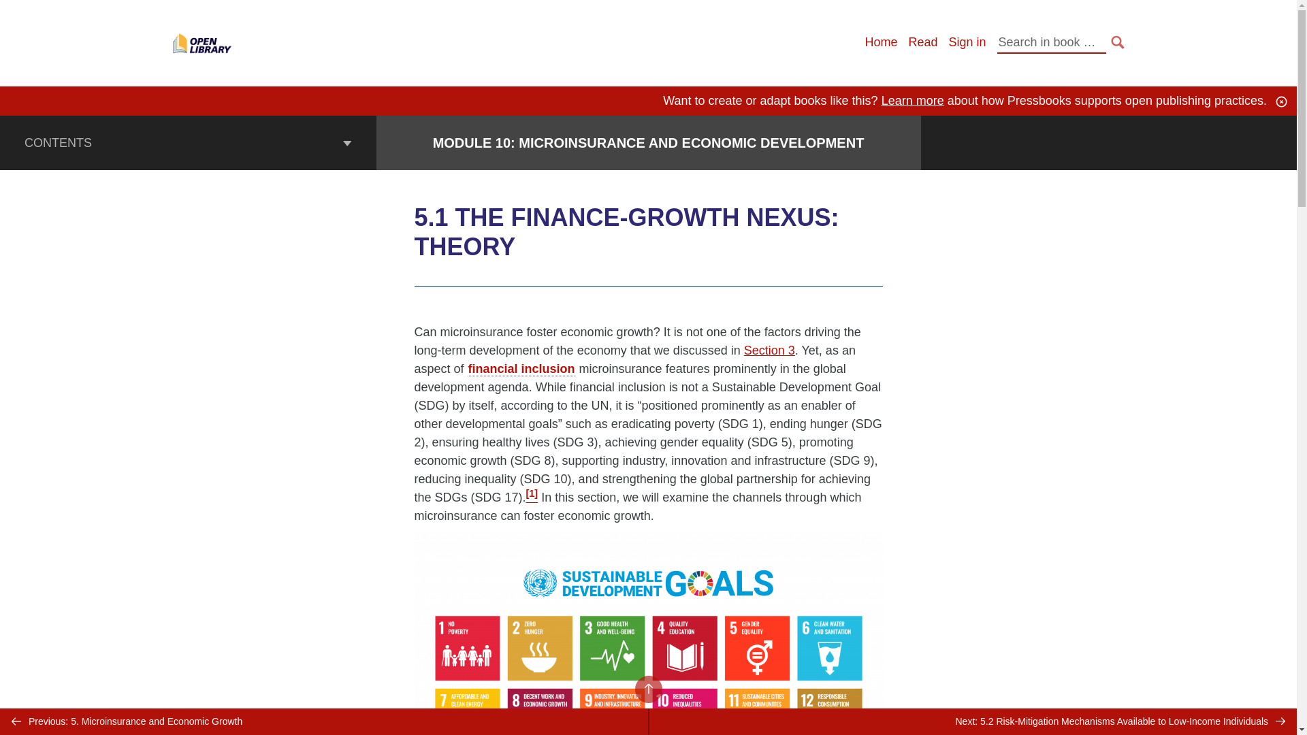 The width and height of the screenshot is (1307, 735). I want to click on MODULE 10: MICROINSURANCE AND ECONOMIC DEVELOPMENT, so click(648, 143).